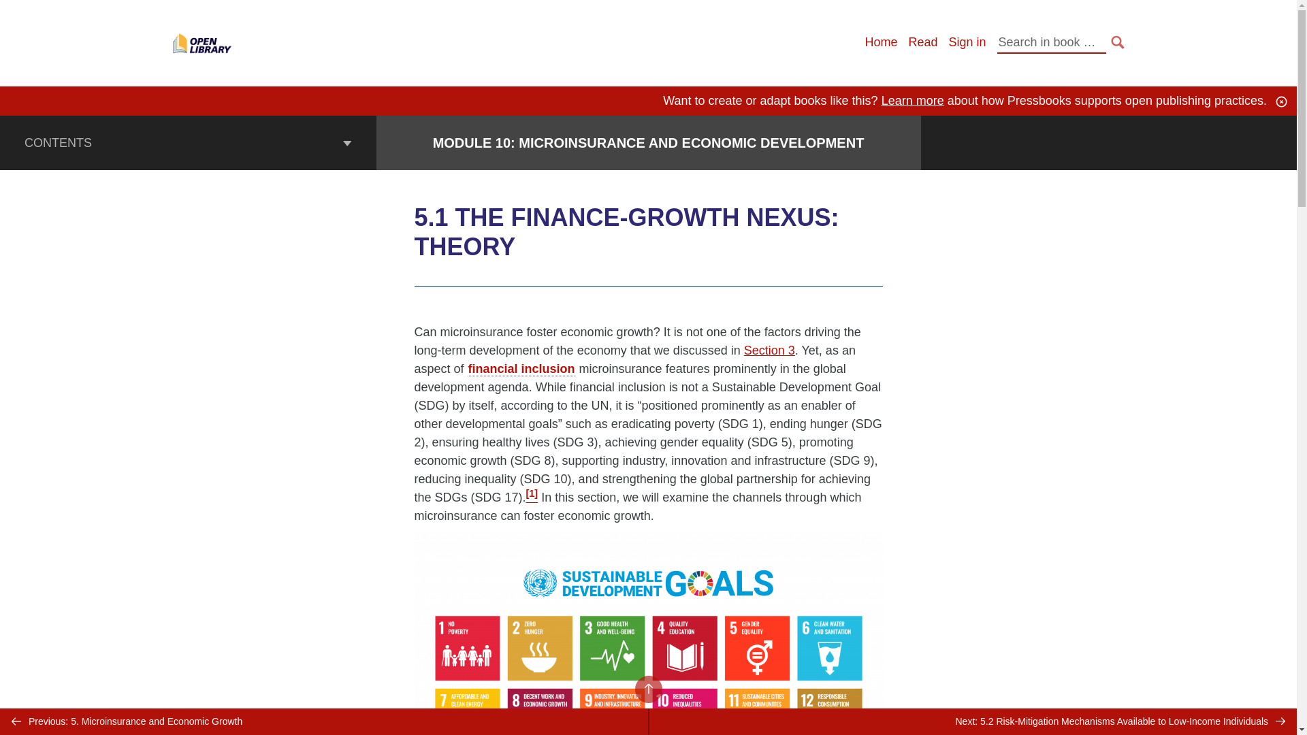 The width and height of the screenshot is (1307, 735). I want to click on MODULE 10: MICROINSURANCE AND ECONOMIC DEVELOPMENT, so click(648, 143).